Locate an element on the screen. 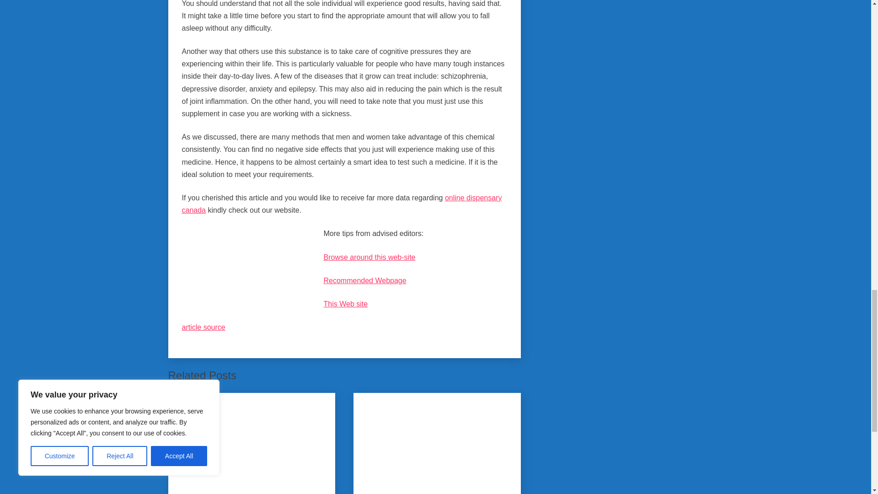 The height and width of the screenshot is (494, 878). Recommended Webpage is located at coordinates (365, 280).